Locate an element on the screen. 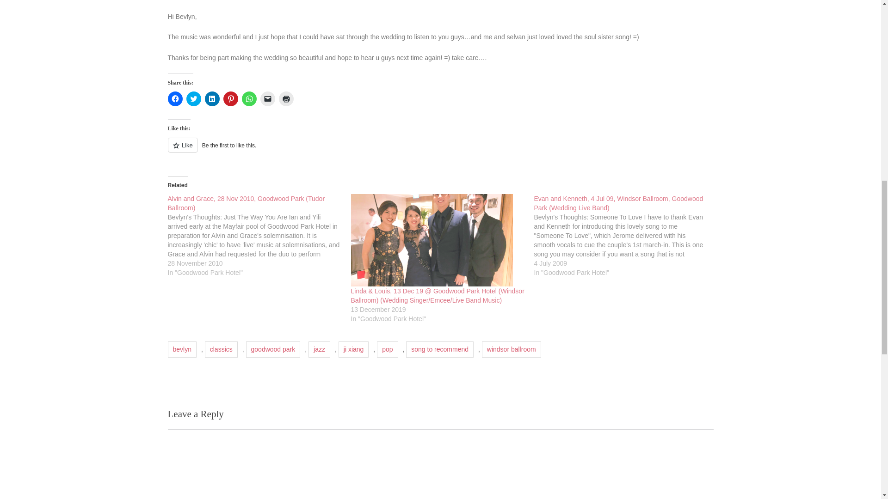  Click to share on Pinterest is located at coordinates (230, 99).